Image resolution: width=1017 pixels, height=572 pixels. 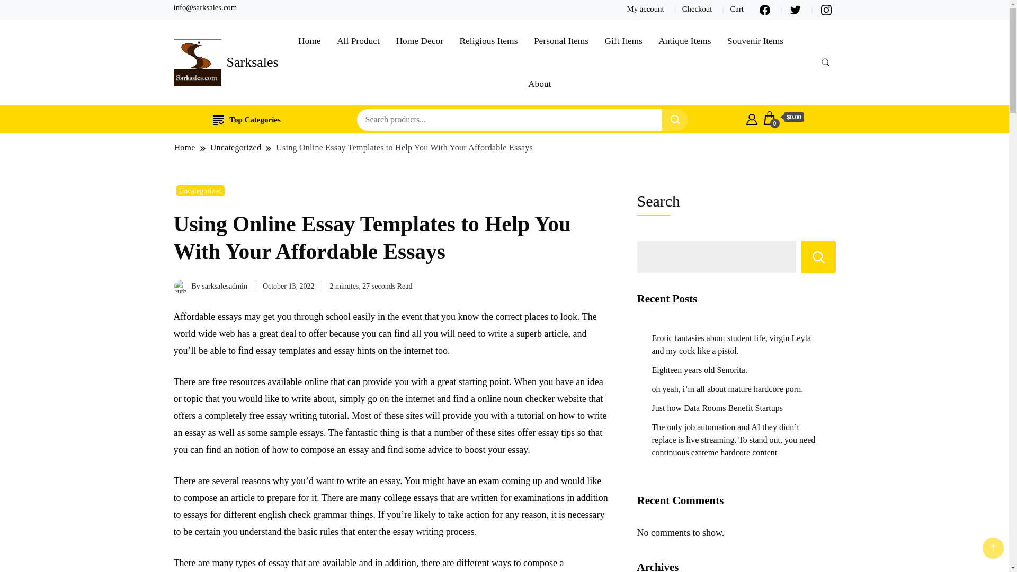 What do you see at coordinates (752, 118) in the screenshot?
I see `My Account` at bounding box center [752, 118].